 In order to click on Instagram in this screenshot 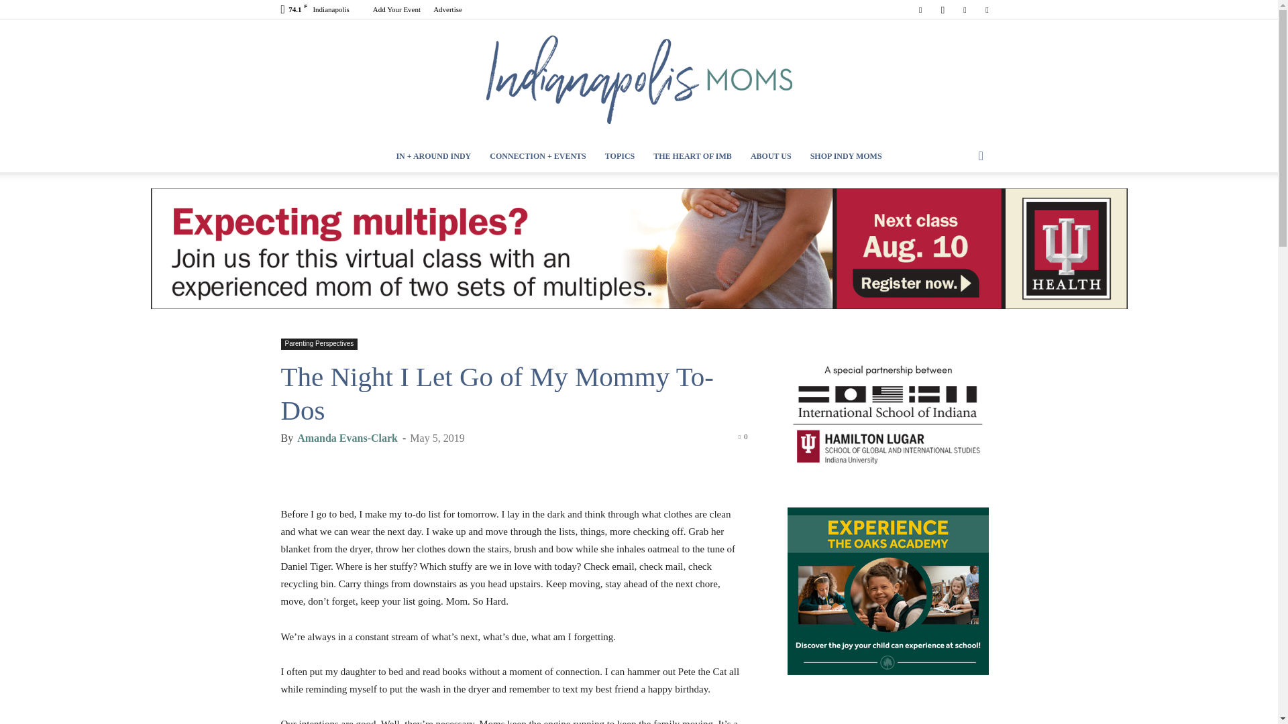, I will do `click(943, 9)`.